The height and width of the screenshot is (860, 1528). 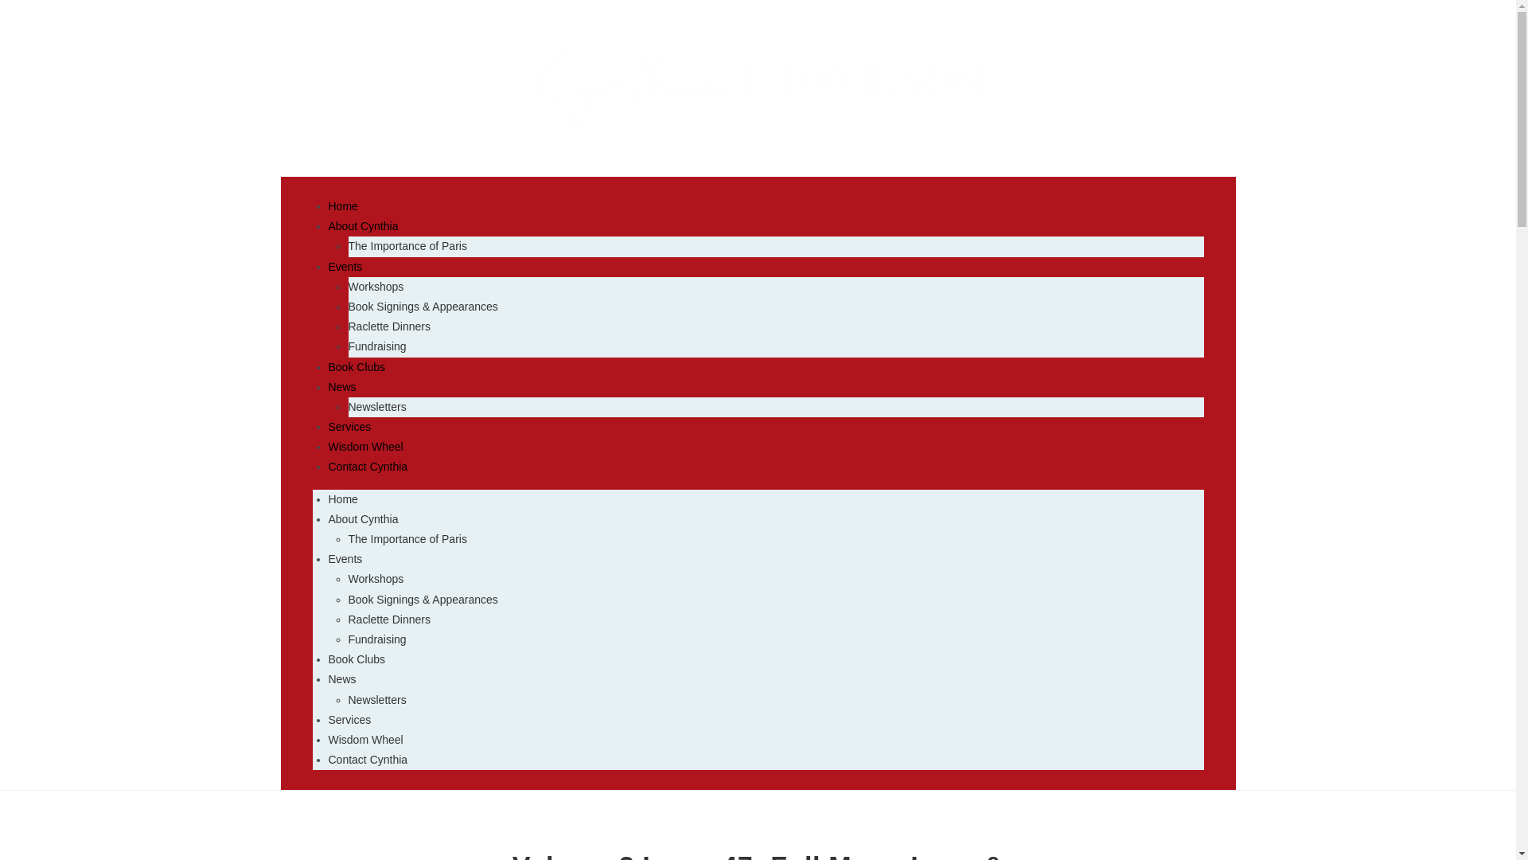 What do you see at coordinates (342, 387) in the screenshot?
I see `News` at bounding box center [342, 387].